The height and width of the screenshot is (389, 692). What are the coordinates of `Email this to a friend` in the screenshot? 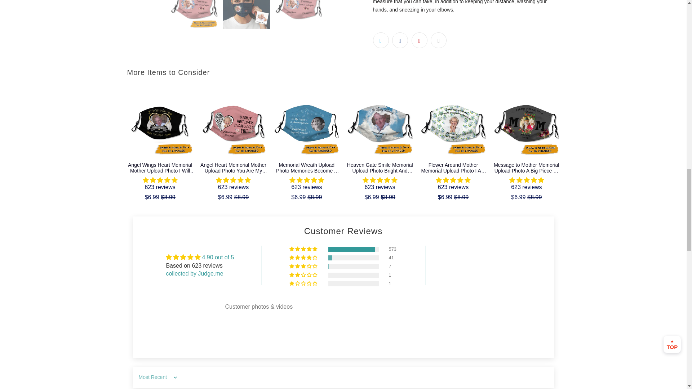 It's located at (438, 40).